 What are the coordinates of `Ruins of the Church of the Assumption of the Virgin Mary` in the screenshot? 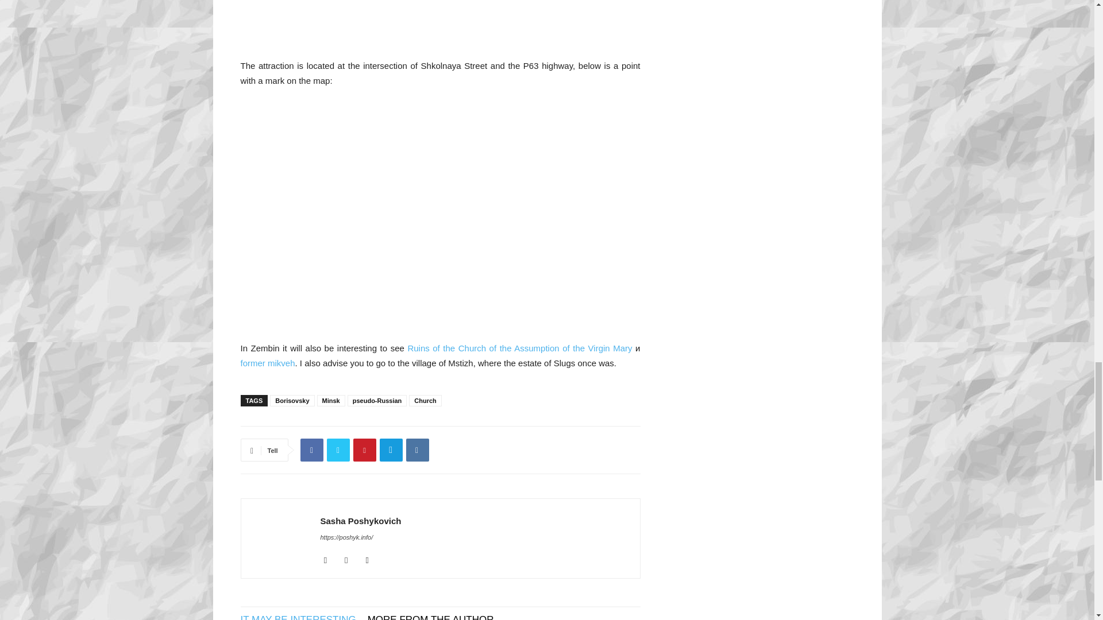 It's located at (519, 348).